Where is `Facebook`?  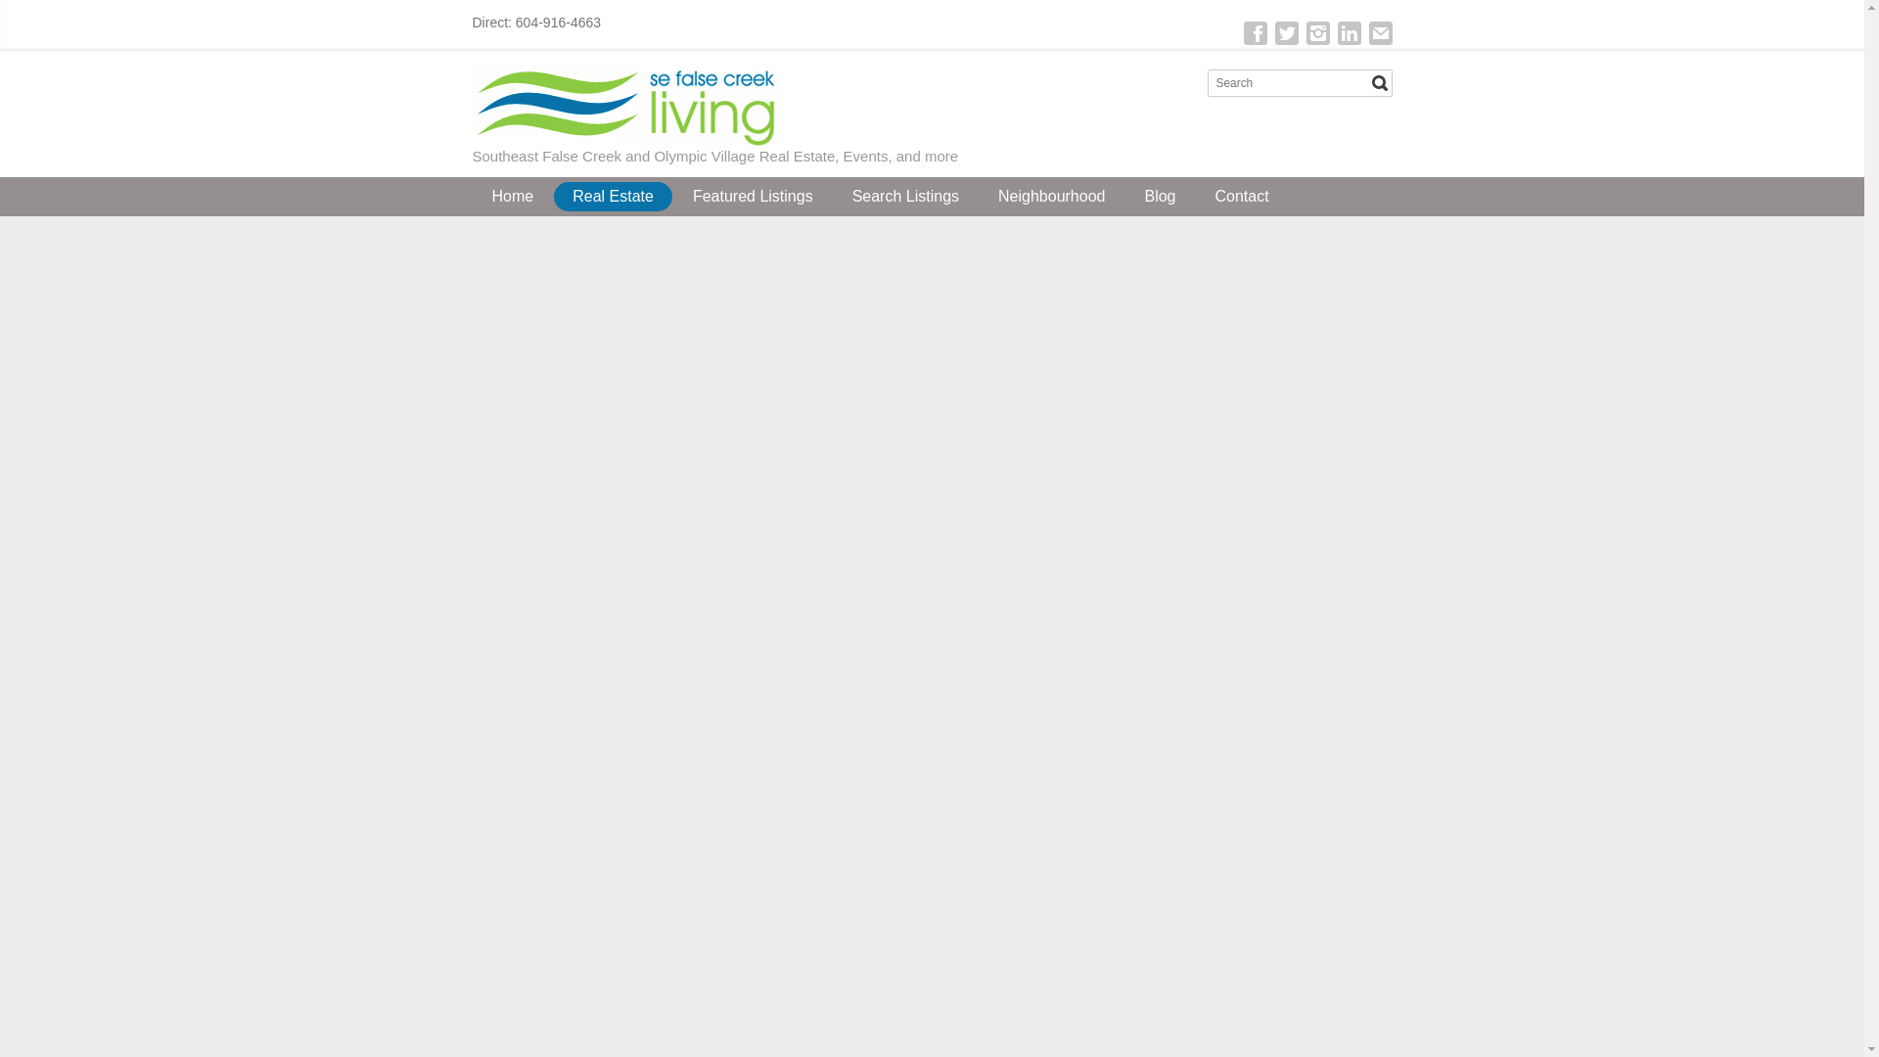 Facebook is located at coordinates (1255, 33).